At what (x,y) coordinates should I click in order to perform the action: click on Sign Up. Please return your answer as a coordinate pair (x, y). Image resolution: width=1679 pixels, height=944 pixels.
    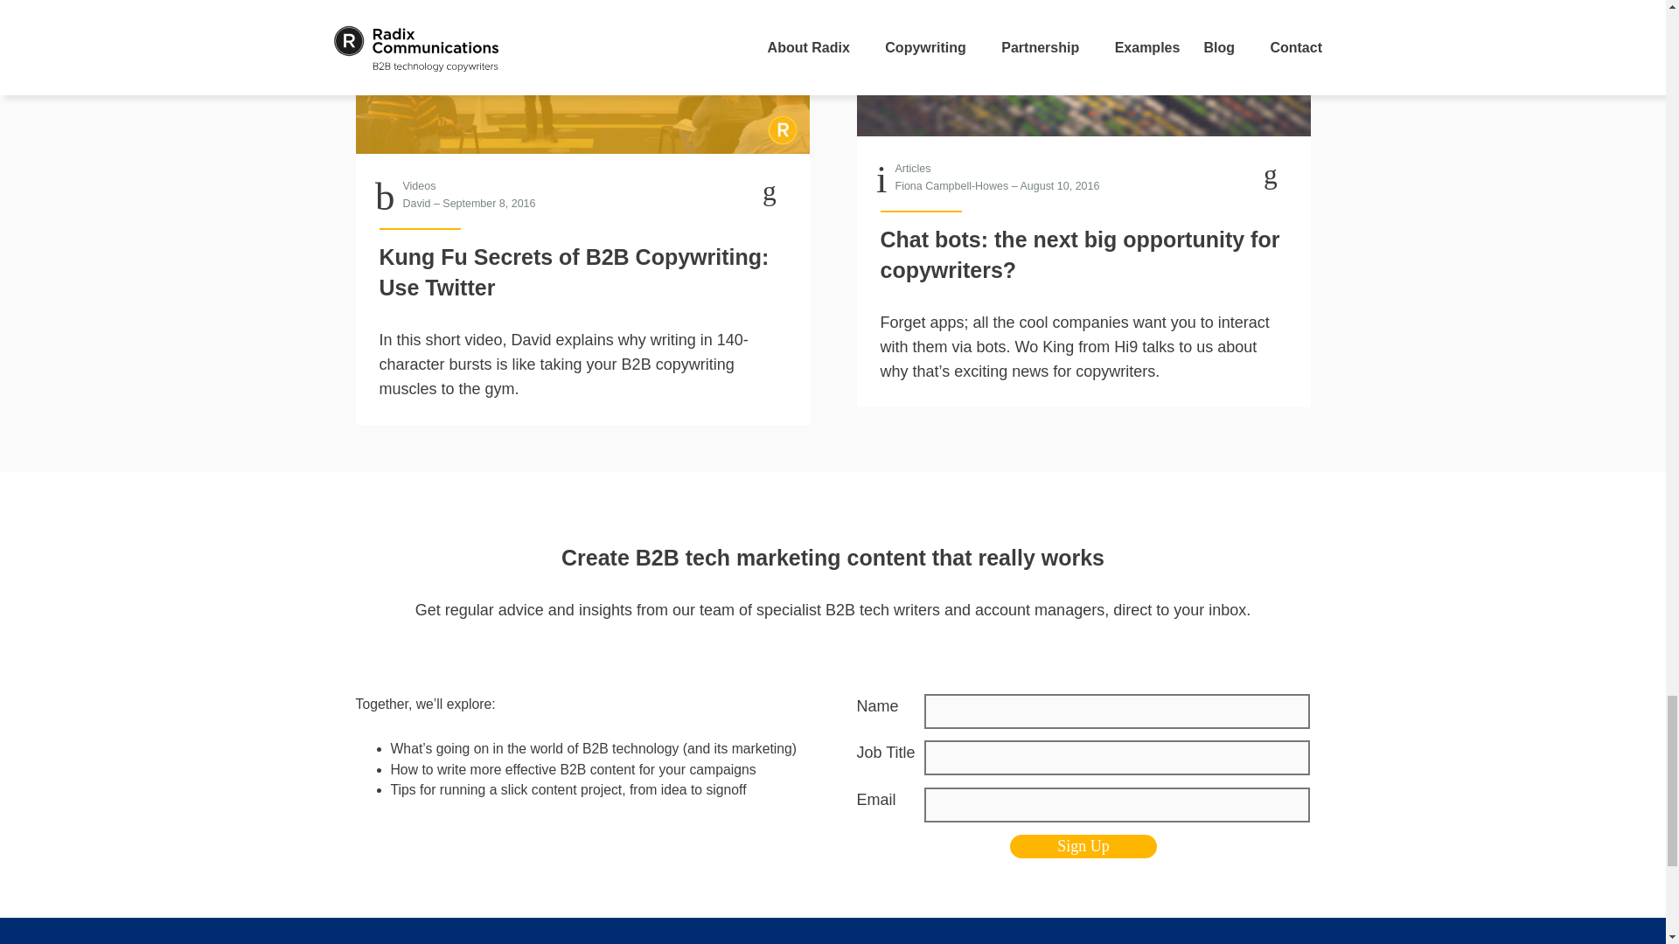
    Looking at the image, I should click on (1083, 846).